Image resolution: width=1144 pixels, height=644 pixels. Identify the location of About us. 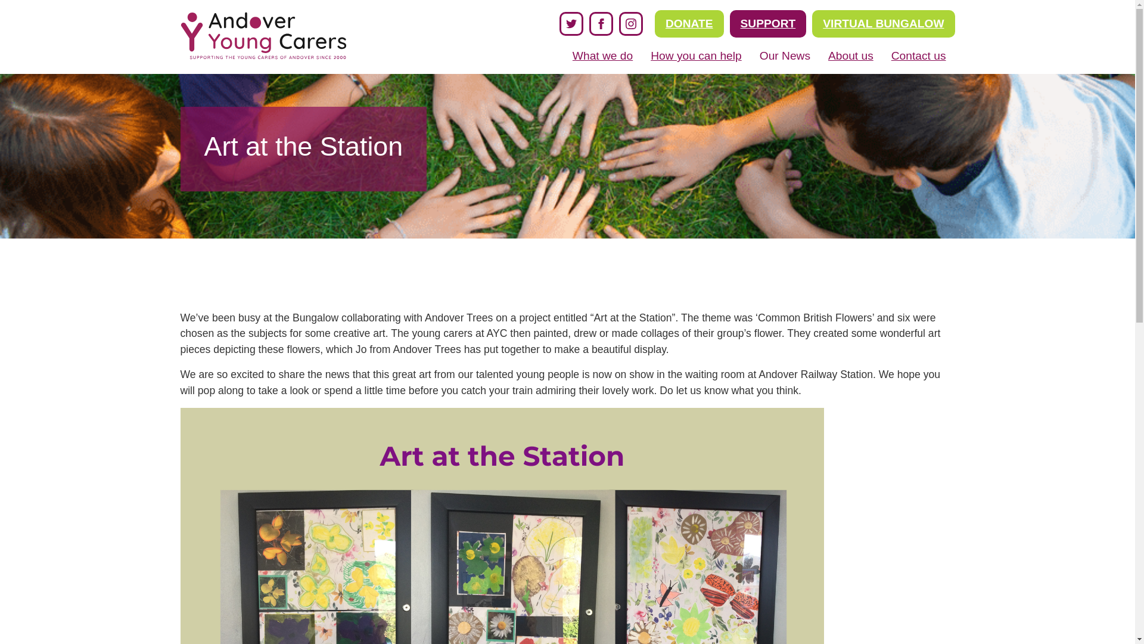
(851, 61).